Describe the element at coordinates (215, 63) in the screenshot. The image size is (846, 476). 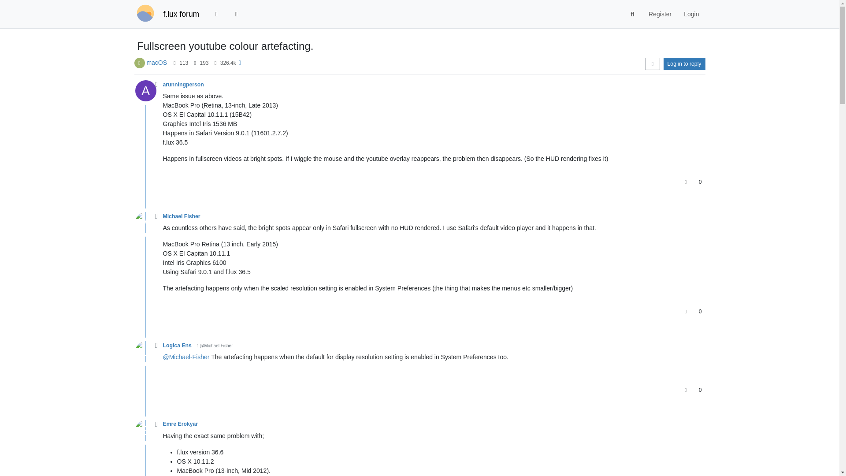
I see `Views` at that location.